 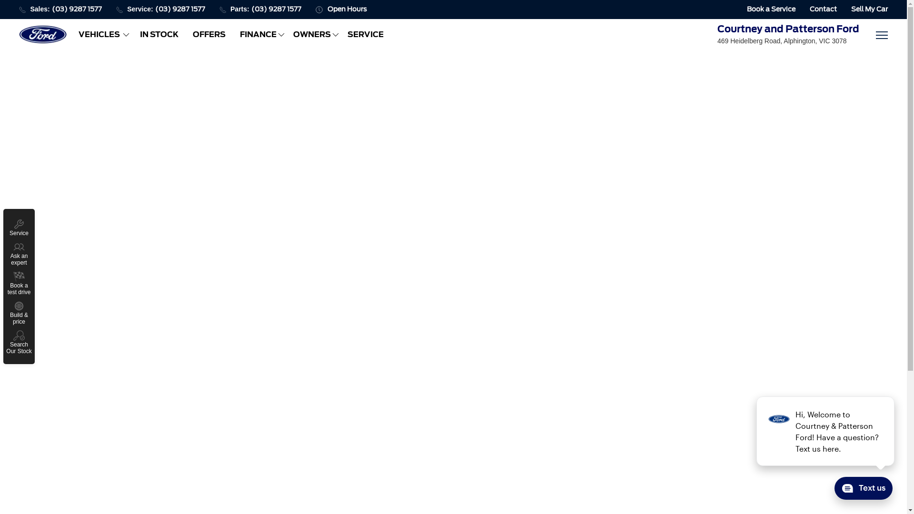 What do you see at coordinates (19, 342) in the screenshot?
I see `Search Our Stock` at bounding box center [19, 342].